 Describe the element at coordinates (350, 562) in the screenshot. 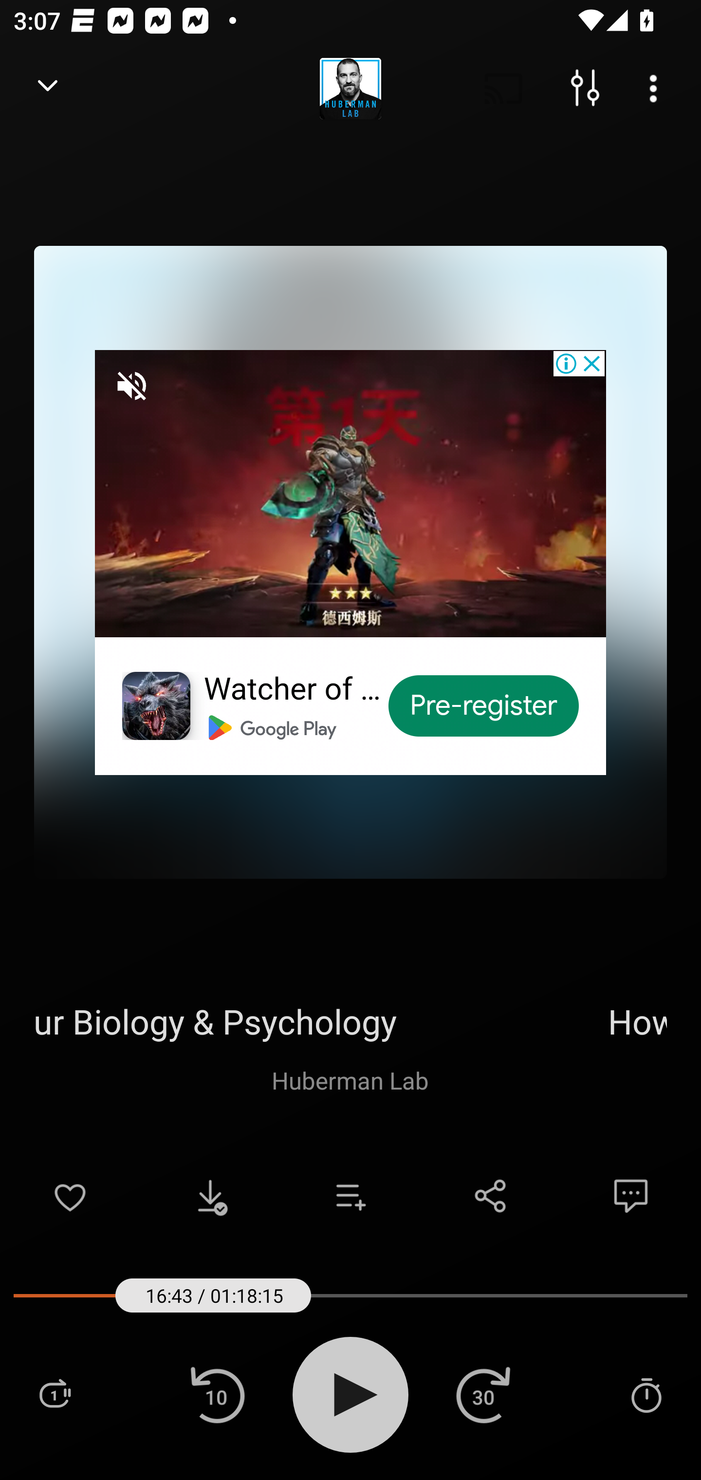

I see `Watcher of … Pre-register Pre-register` at that location.